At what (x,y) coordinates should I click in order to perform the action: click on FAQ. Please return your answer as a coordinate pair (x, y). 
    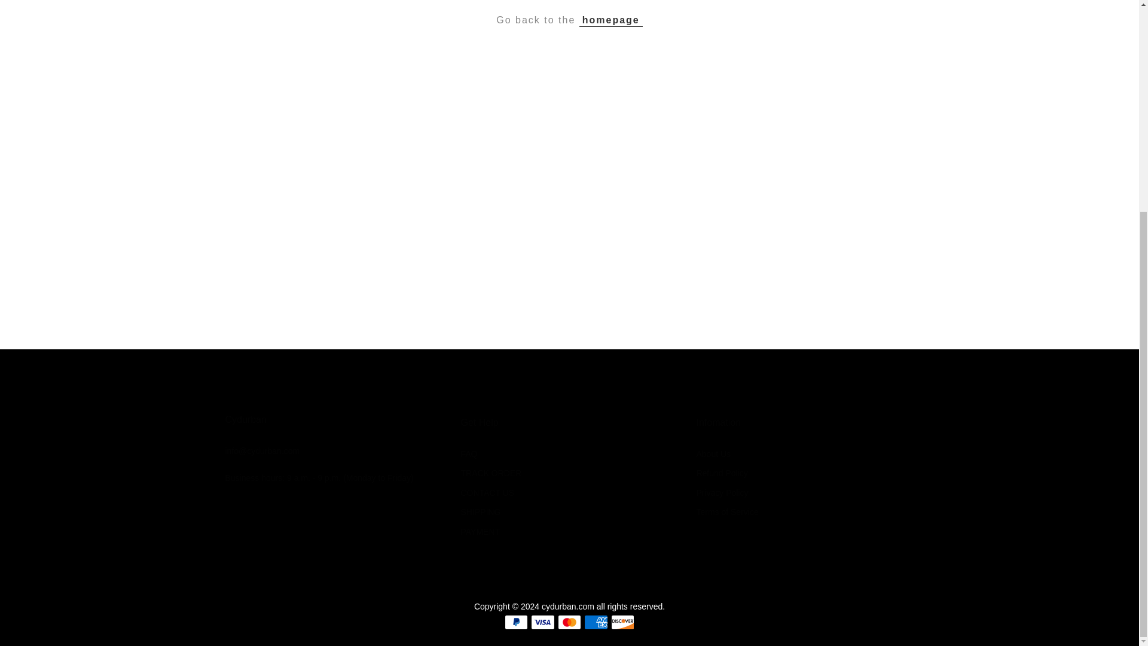
    Looking at the image, I should click on (469, 453).